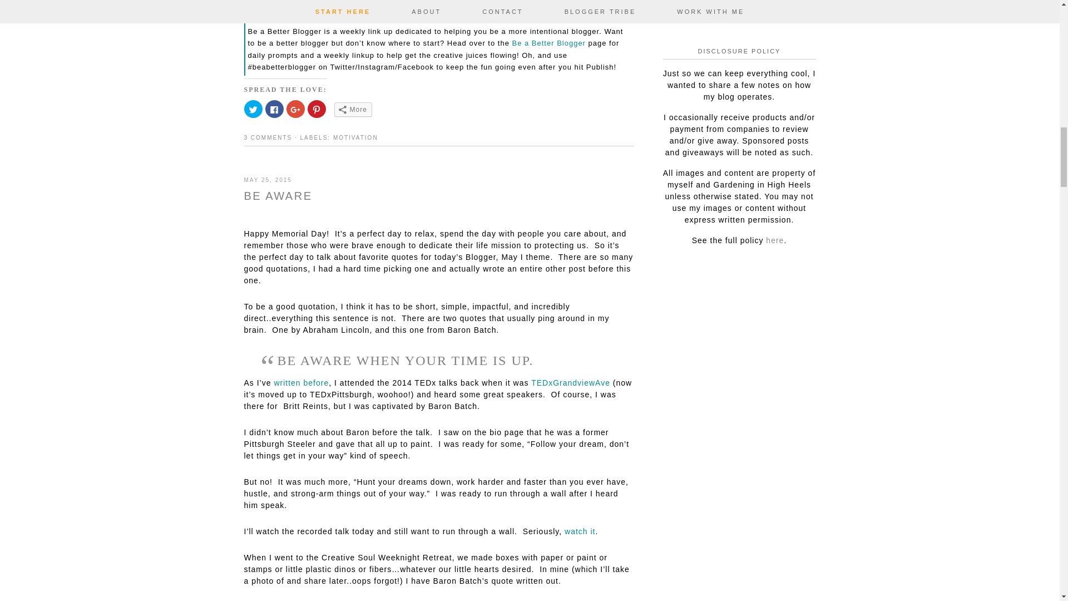 The height and width of the screenshot is (601, 1068). I want to click on before, so click(316, 383).